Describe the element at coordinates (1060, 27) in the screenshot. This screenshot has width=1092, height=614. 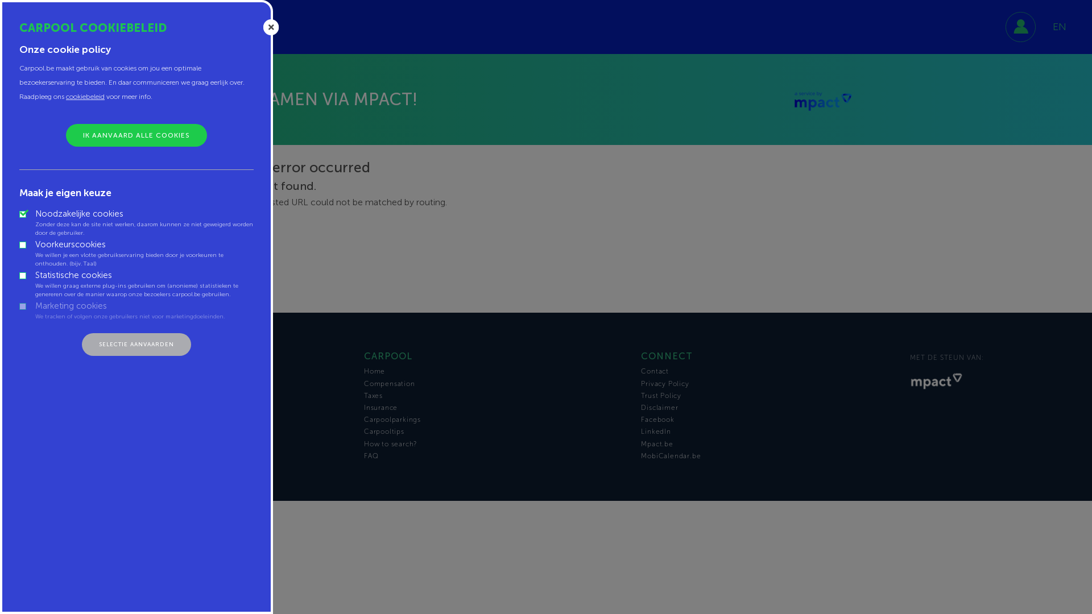
I see `EN` at that location.